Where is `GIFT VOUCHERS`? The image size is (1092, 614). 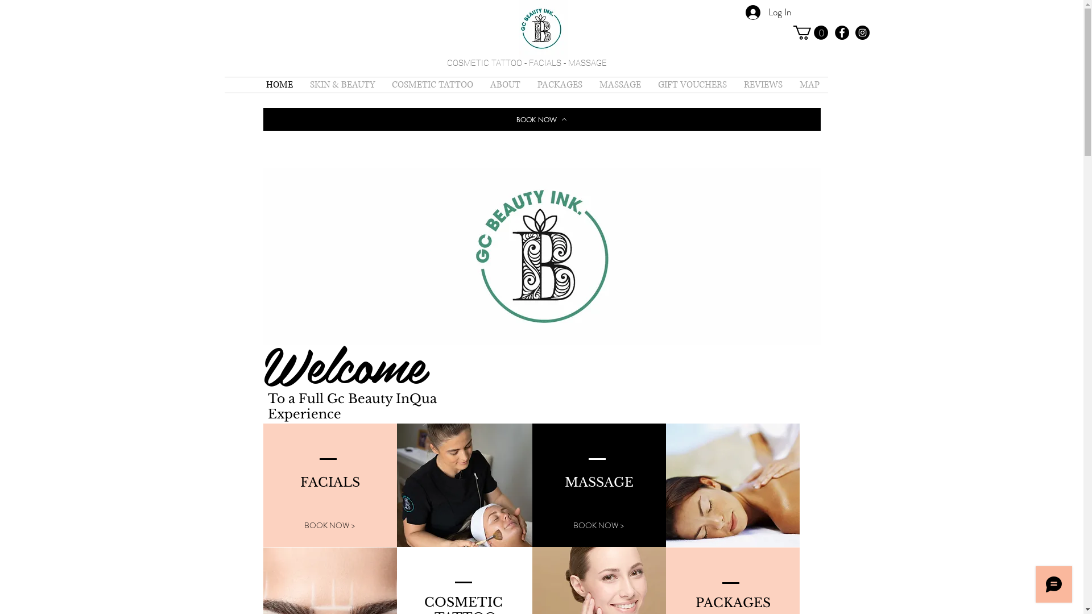 GIFT VOUCHERS is located at coordinates (693, 85).